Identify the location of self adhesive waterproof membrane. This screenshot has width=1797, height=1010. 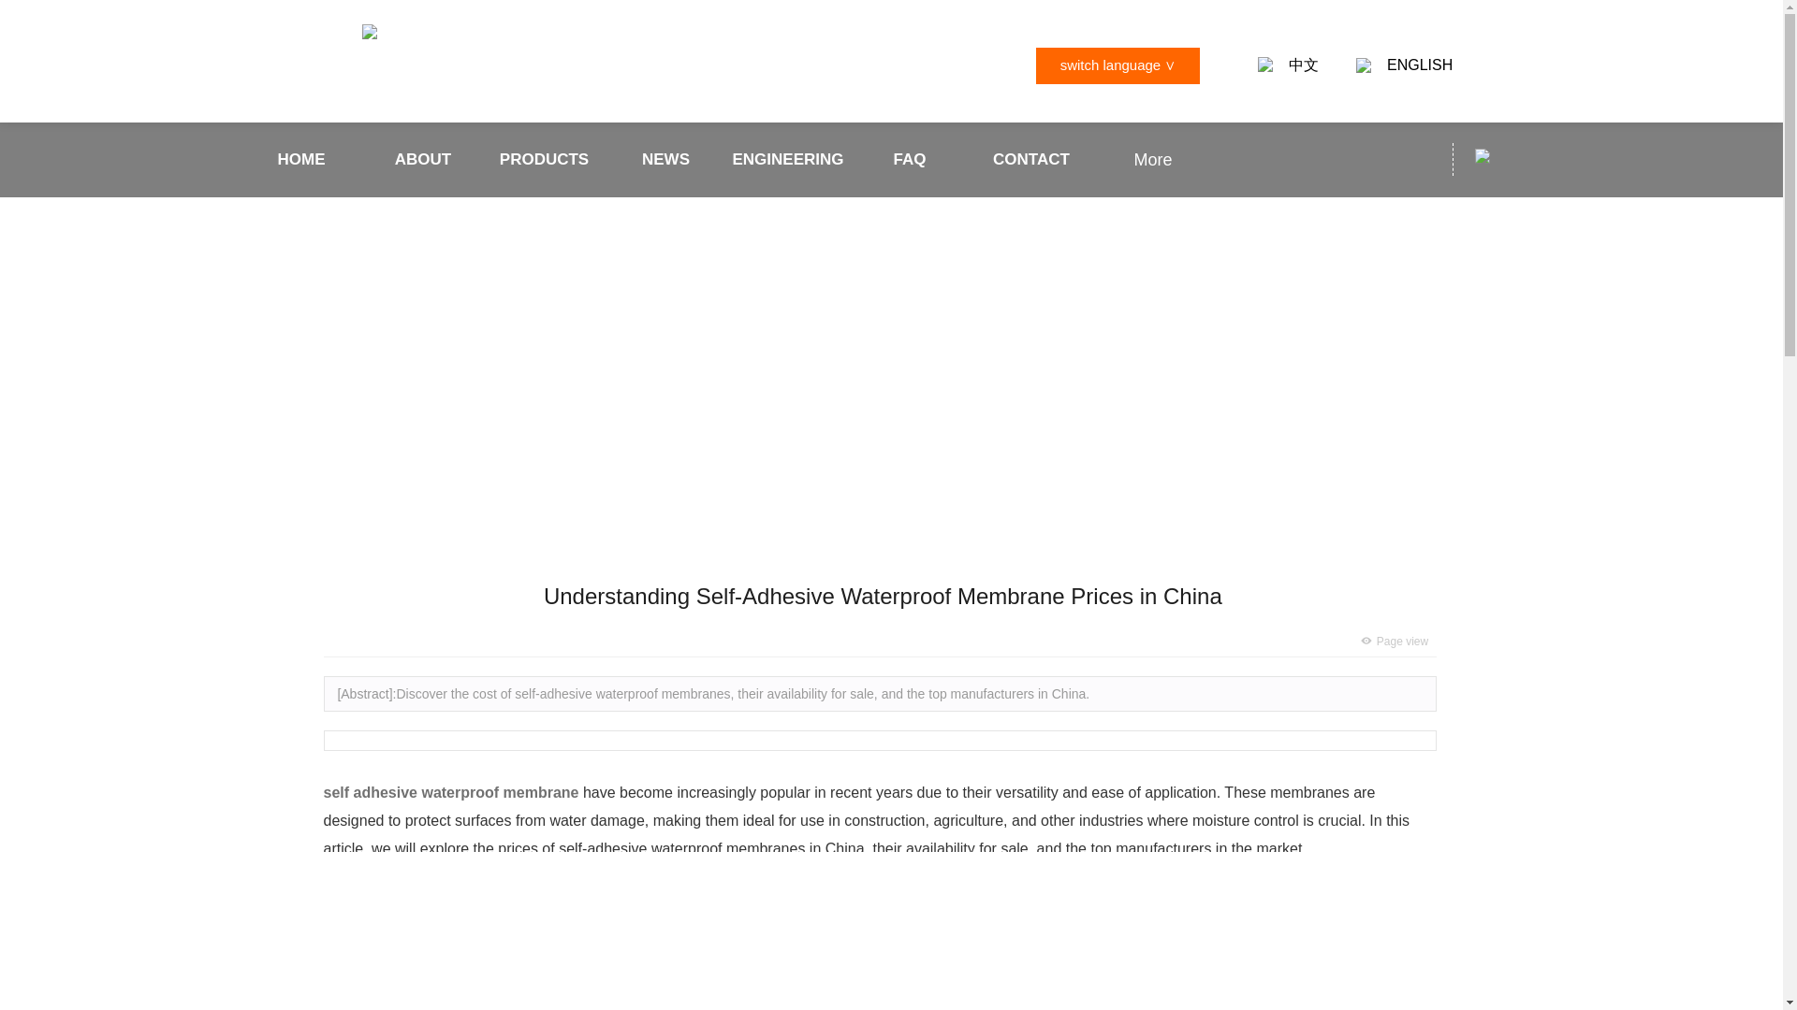
(451, 793).